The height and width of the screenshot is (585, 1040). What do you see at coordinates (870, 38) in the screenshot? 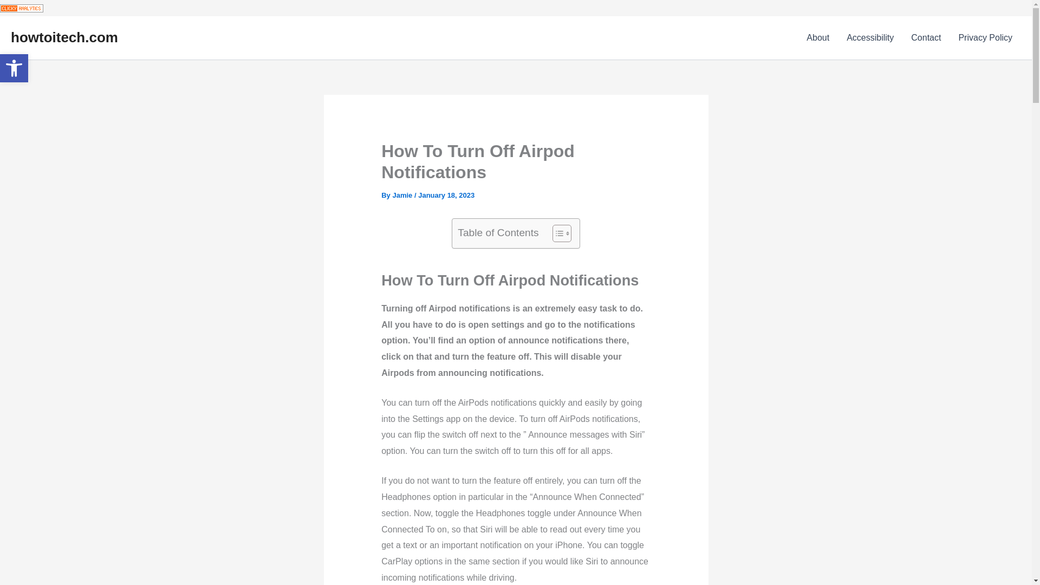
I see `Accessibility` at bounding box center [870, 38].